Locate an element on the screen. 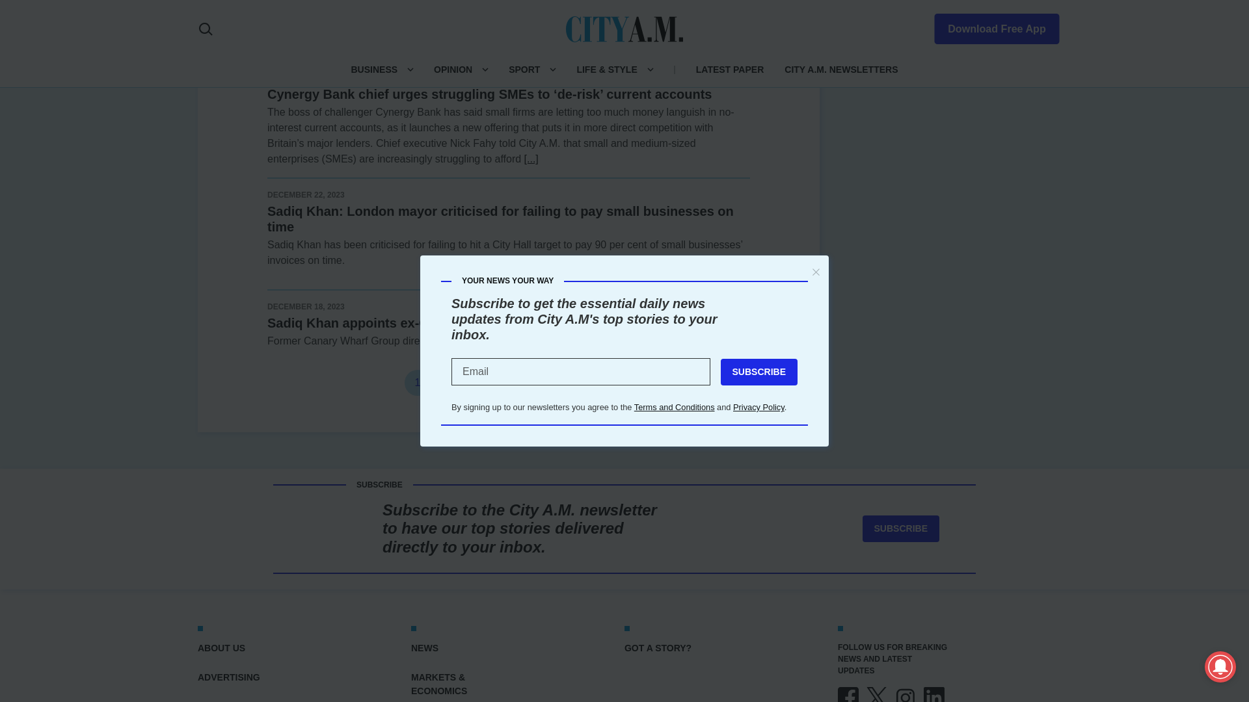 The width and height of the screenshot is (1249, 702). FACEBOOK is located at coordinates (848, 694).